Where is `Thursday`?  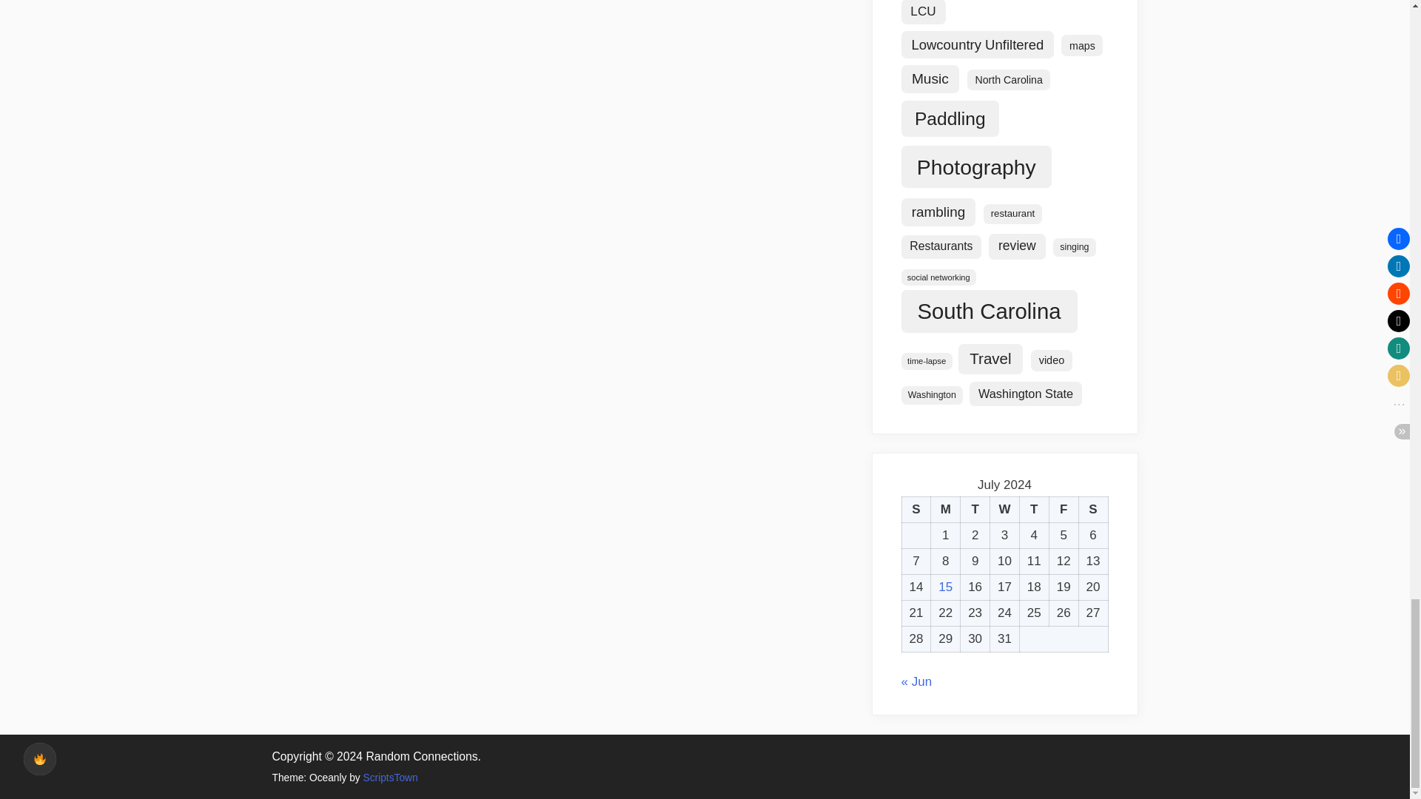
Thursday is located at coordinates (1033, 510).